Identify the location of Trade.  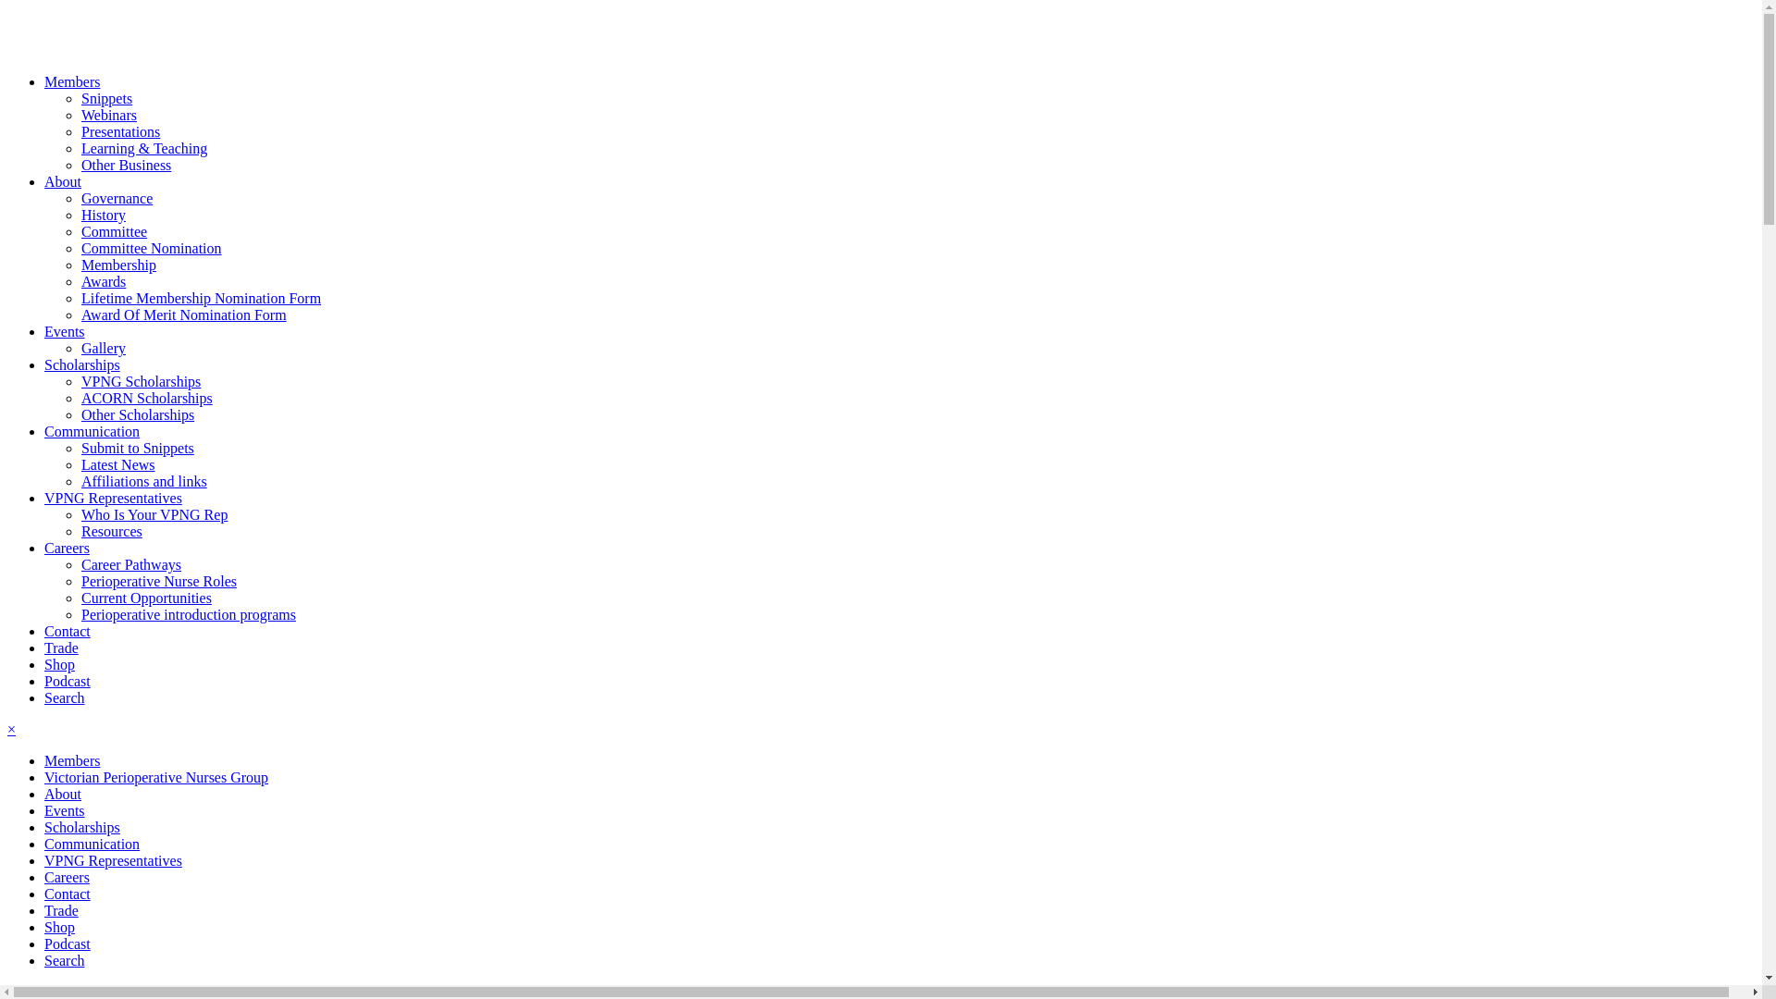
(61, 910).